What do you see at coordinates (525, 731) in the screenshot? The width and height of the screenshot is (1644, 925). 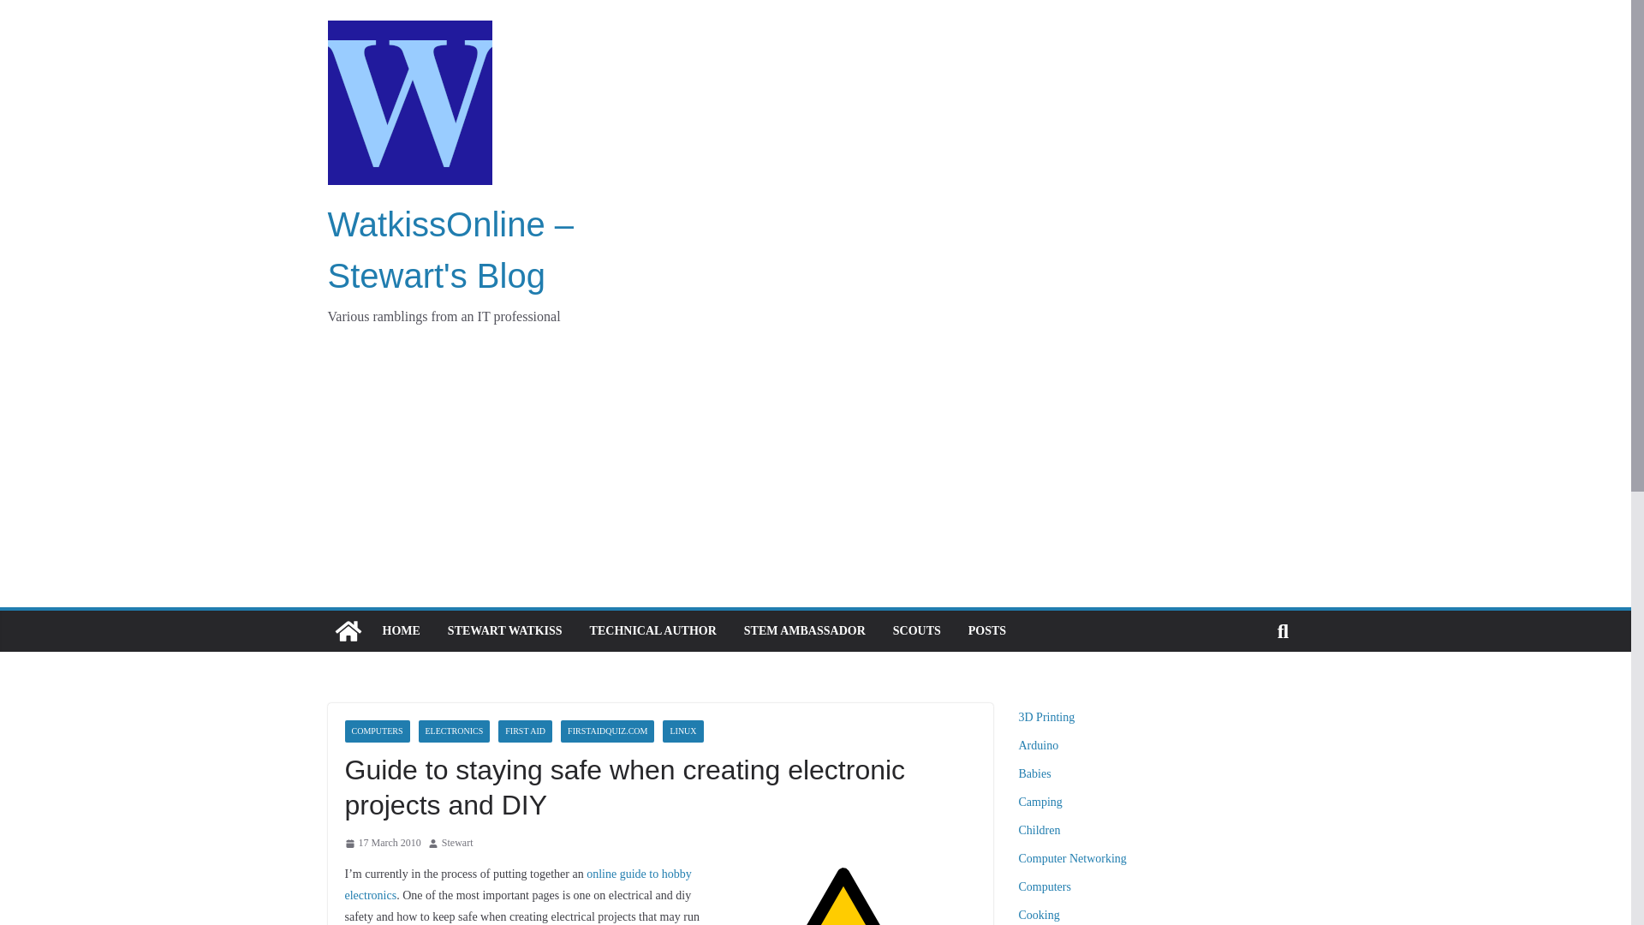 I see `FIRST AID` at bounding box center [525, 731].